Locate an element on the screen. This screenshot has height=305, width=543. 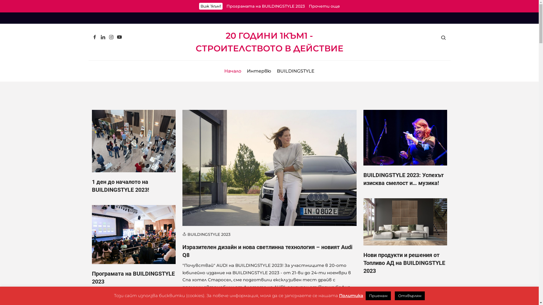
BUILDINGSTYLE is located at coordinates (296, 71).